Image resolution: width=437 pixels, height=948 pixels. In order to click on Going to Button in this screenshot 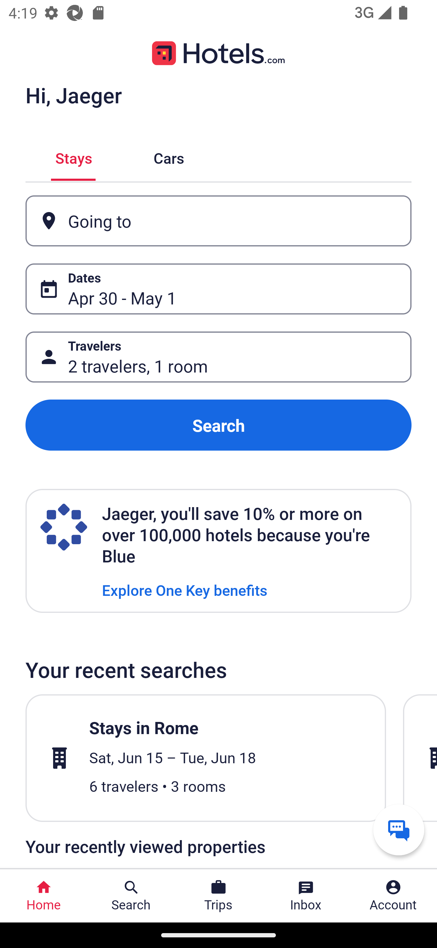, I will do `click(218, 221)`.